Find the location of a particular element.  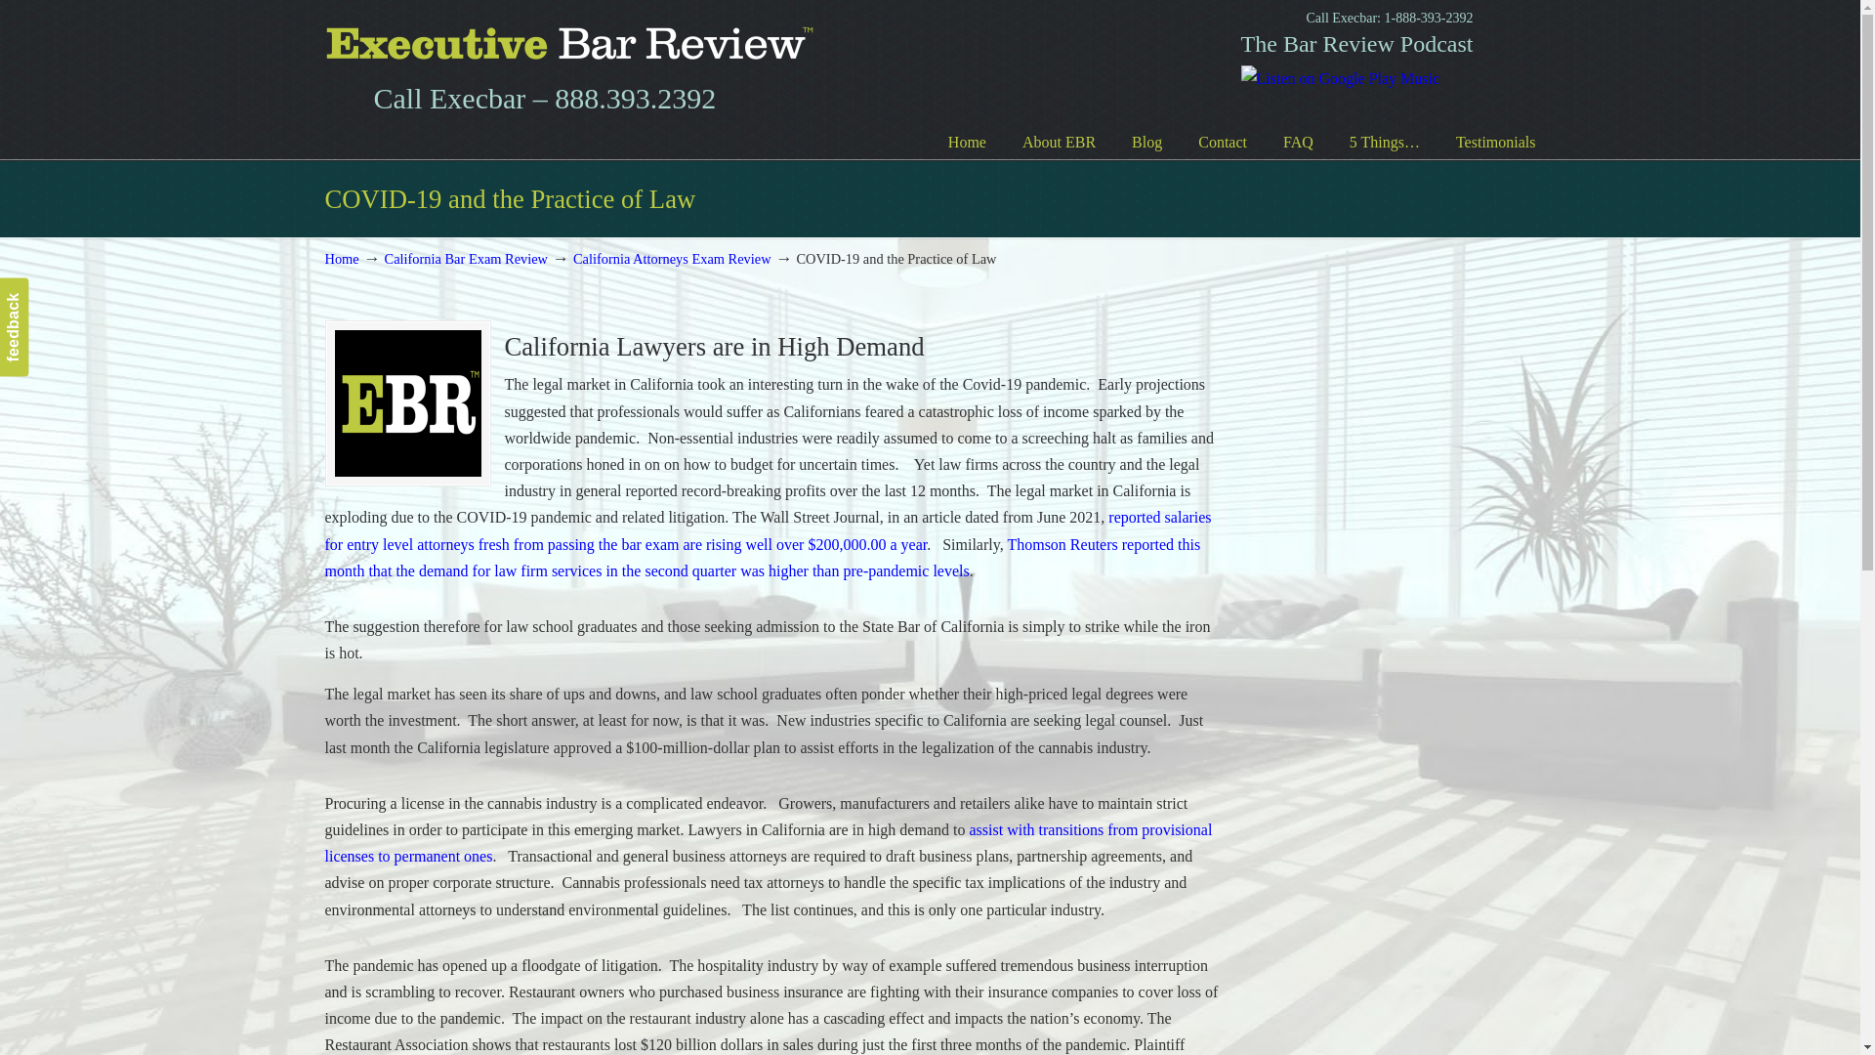

Contact is located at coordinates (1223, 143).